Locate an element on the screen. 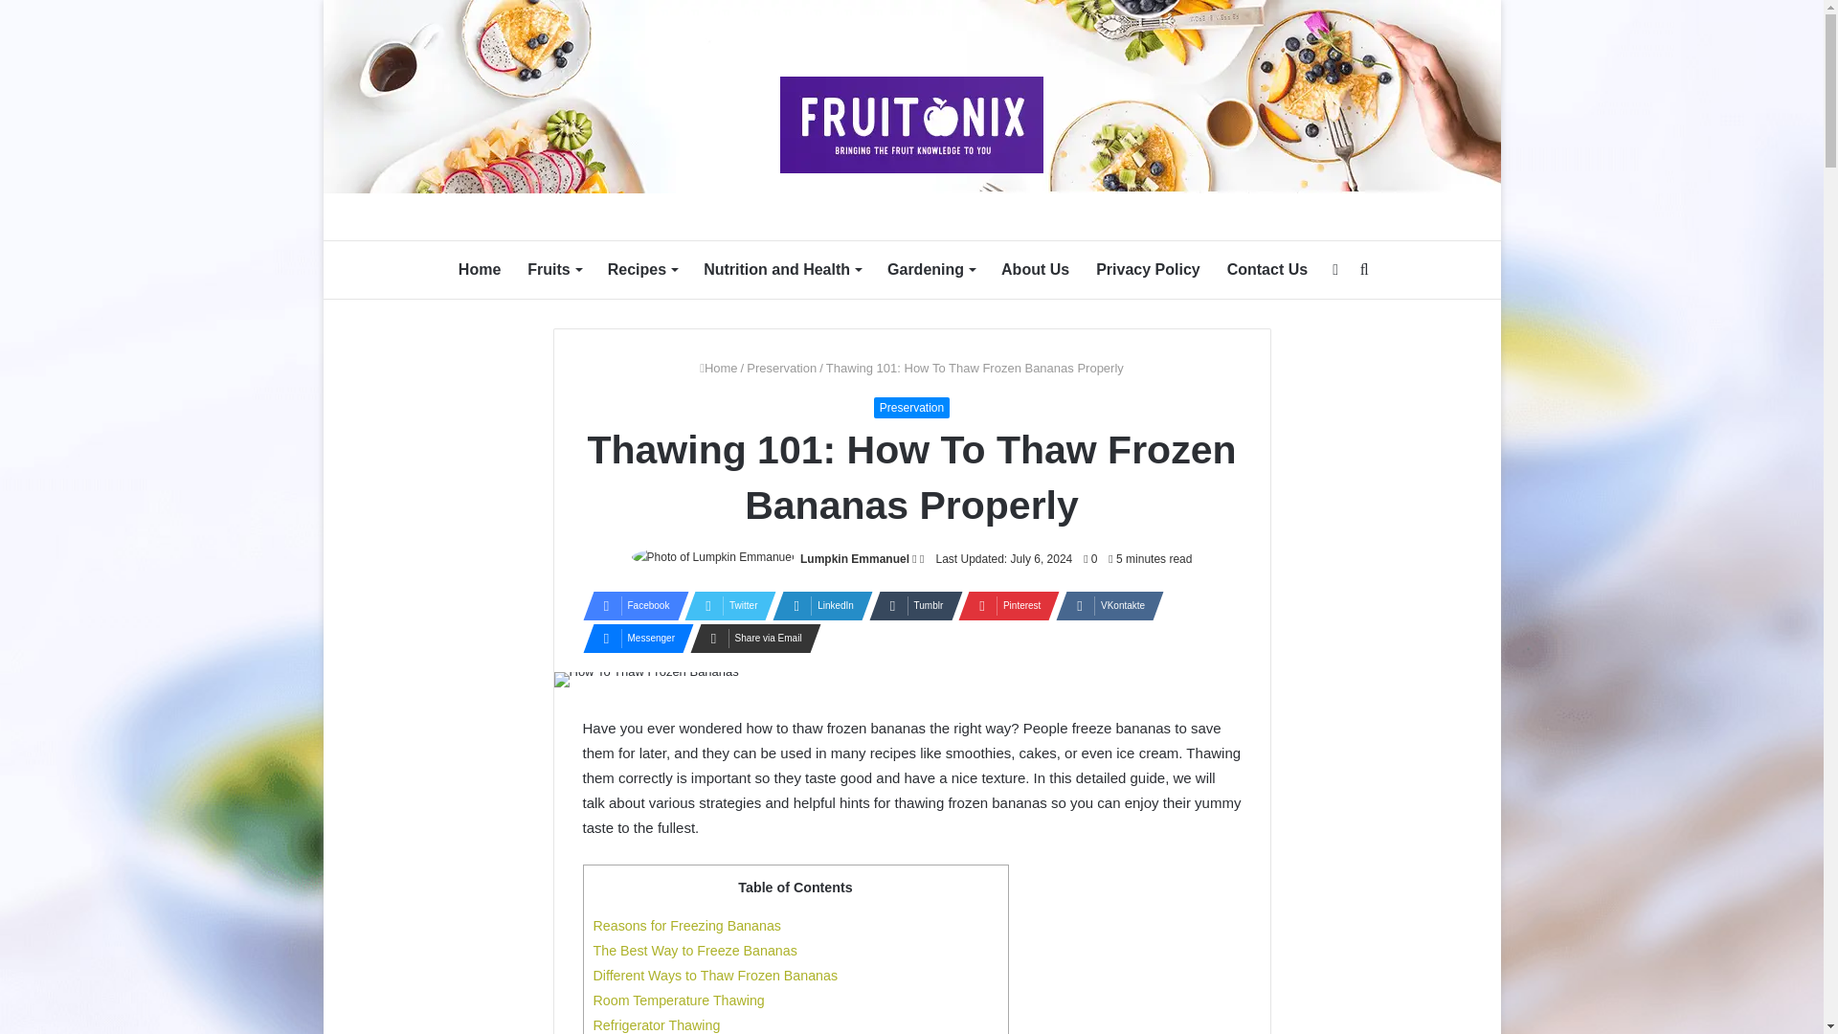 This screenshot has width=1838, height=1034. VKontakte is located at coordinates (1103, 605).